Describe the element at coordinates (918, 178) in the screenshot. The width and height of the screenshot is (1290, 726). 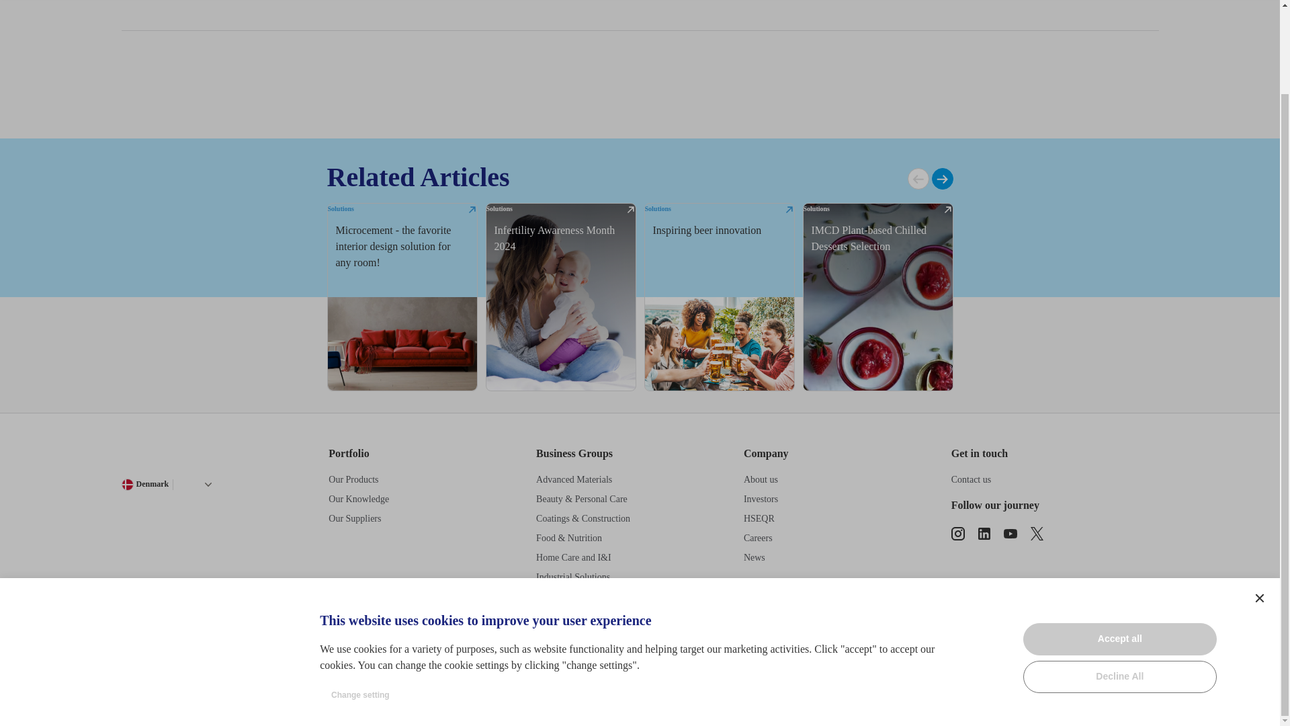
I see `previous` at that location.